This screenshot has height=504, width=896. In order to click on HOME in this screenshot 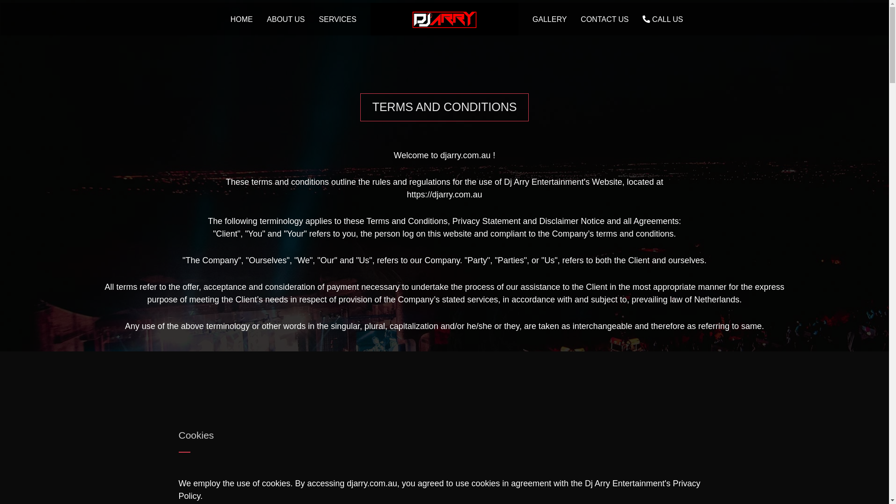, I will do `click(242, 19)`.